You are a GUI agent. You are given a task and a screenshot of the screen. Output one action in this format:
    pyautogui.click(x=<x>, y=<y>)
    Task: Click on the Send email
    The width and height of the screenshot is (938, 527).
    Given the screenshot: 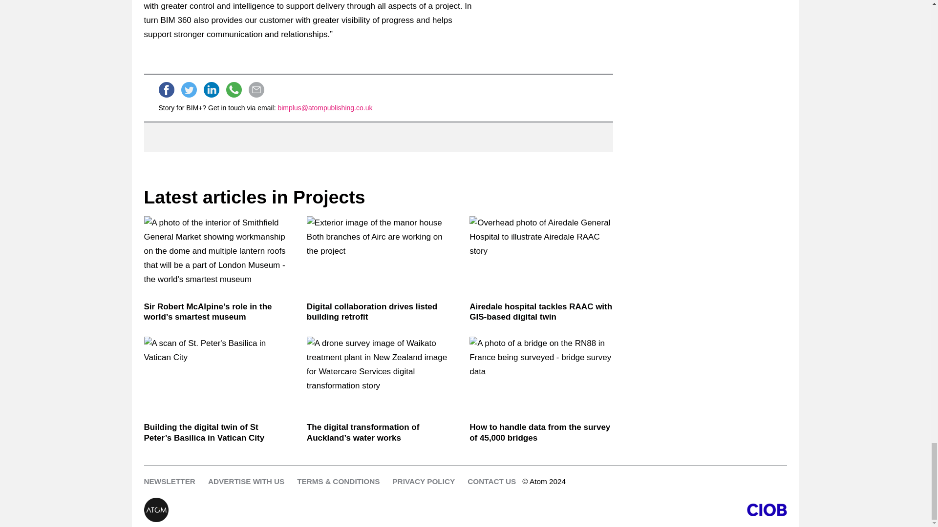 What is the action you would take?
    pyautogui.click(x=256, y=90)
    